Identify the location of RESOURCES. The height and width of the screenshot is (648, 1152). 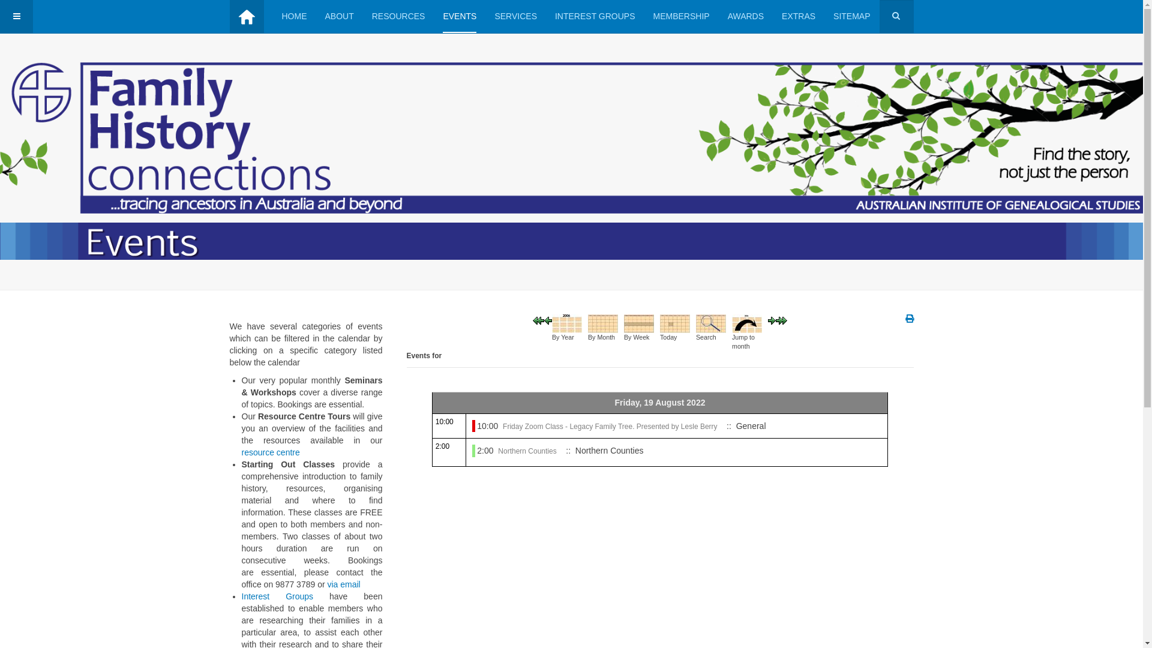
(398, 17).